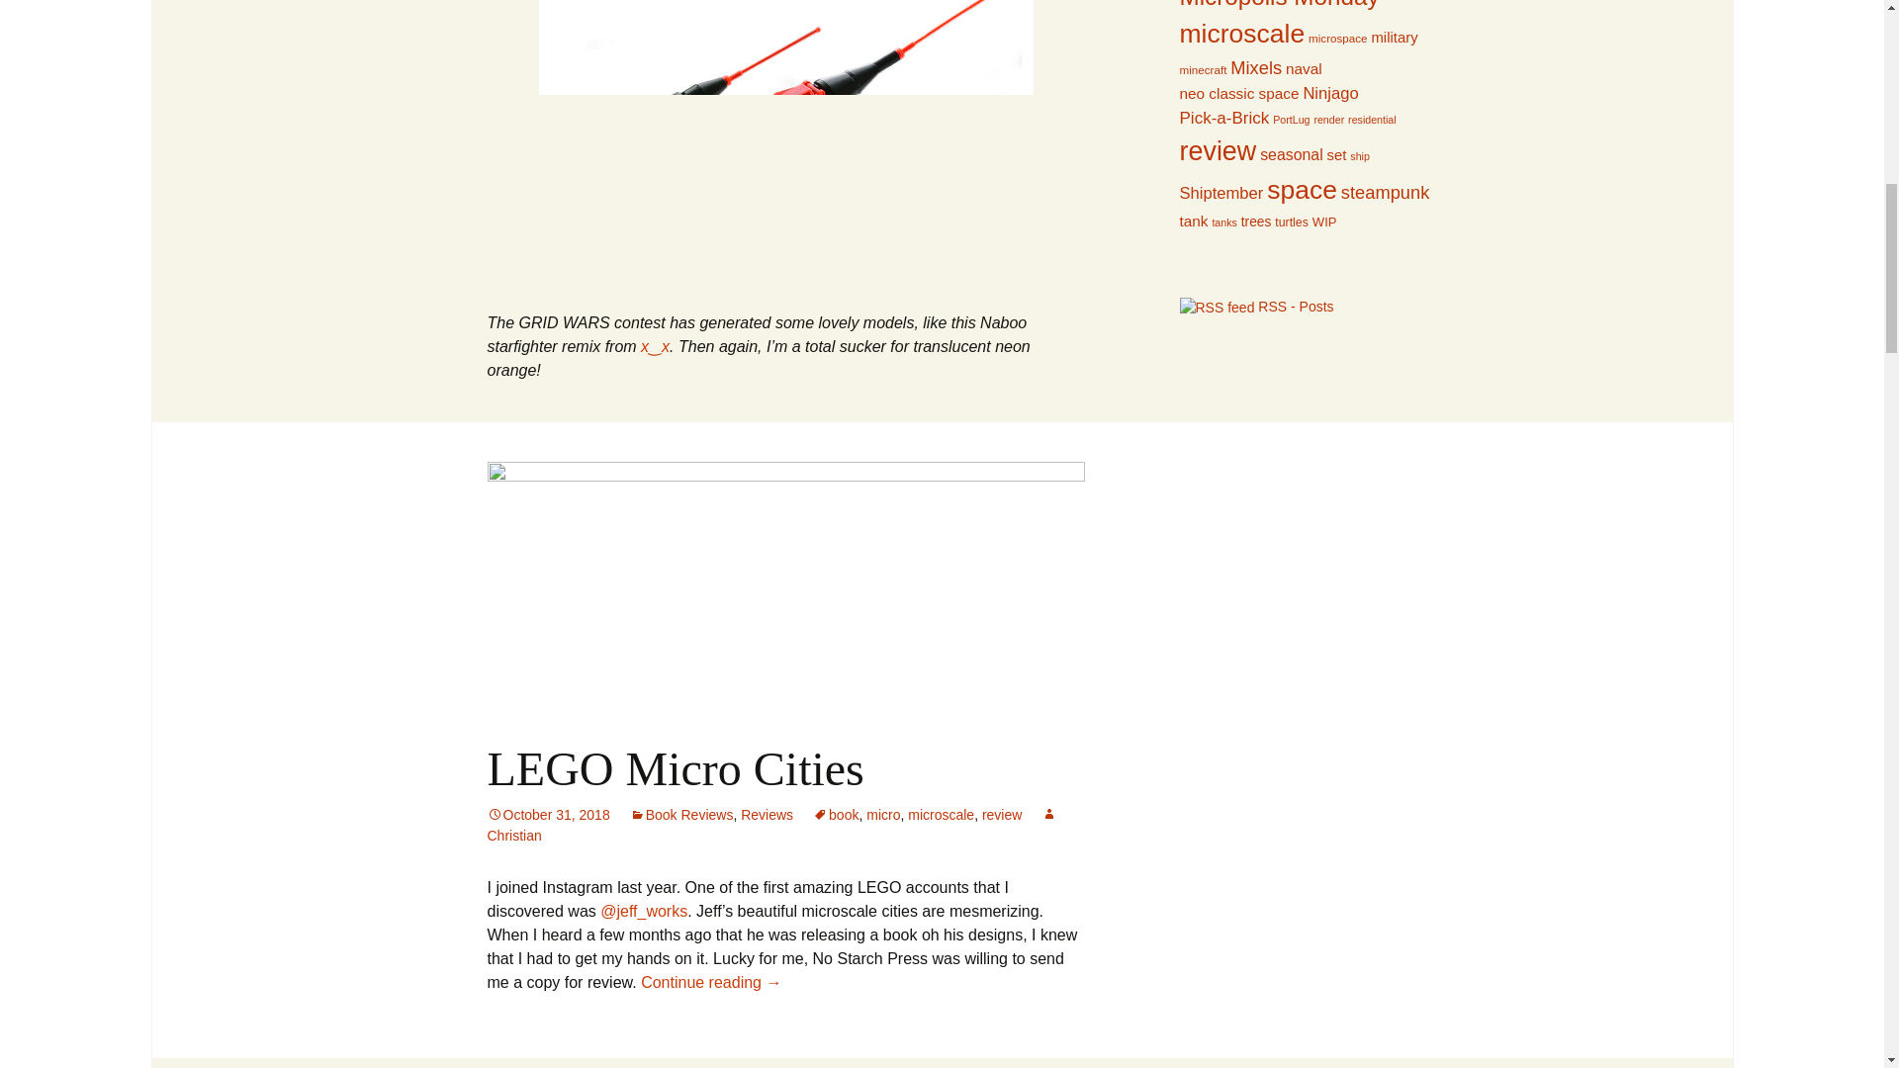 This screenshot has height=1068, width=1899. I want to click on Naboo N-1 Grid Fighter.exe, so click(785, 143).